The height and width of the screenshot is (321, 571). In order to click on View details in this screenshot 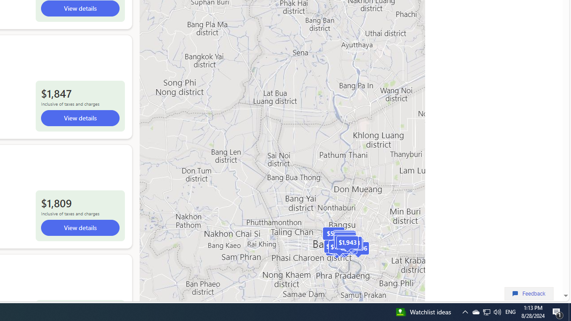, I will do `click(79, 228)`.